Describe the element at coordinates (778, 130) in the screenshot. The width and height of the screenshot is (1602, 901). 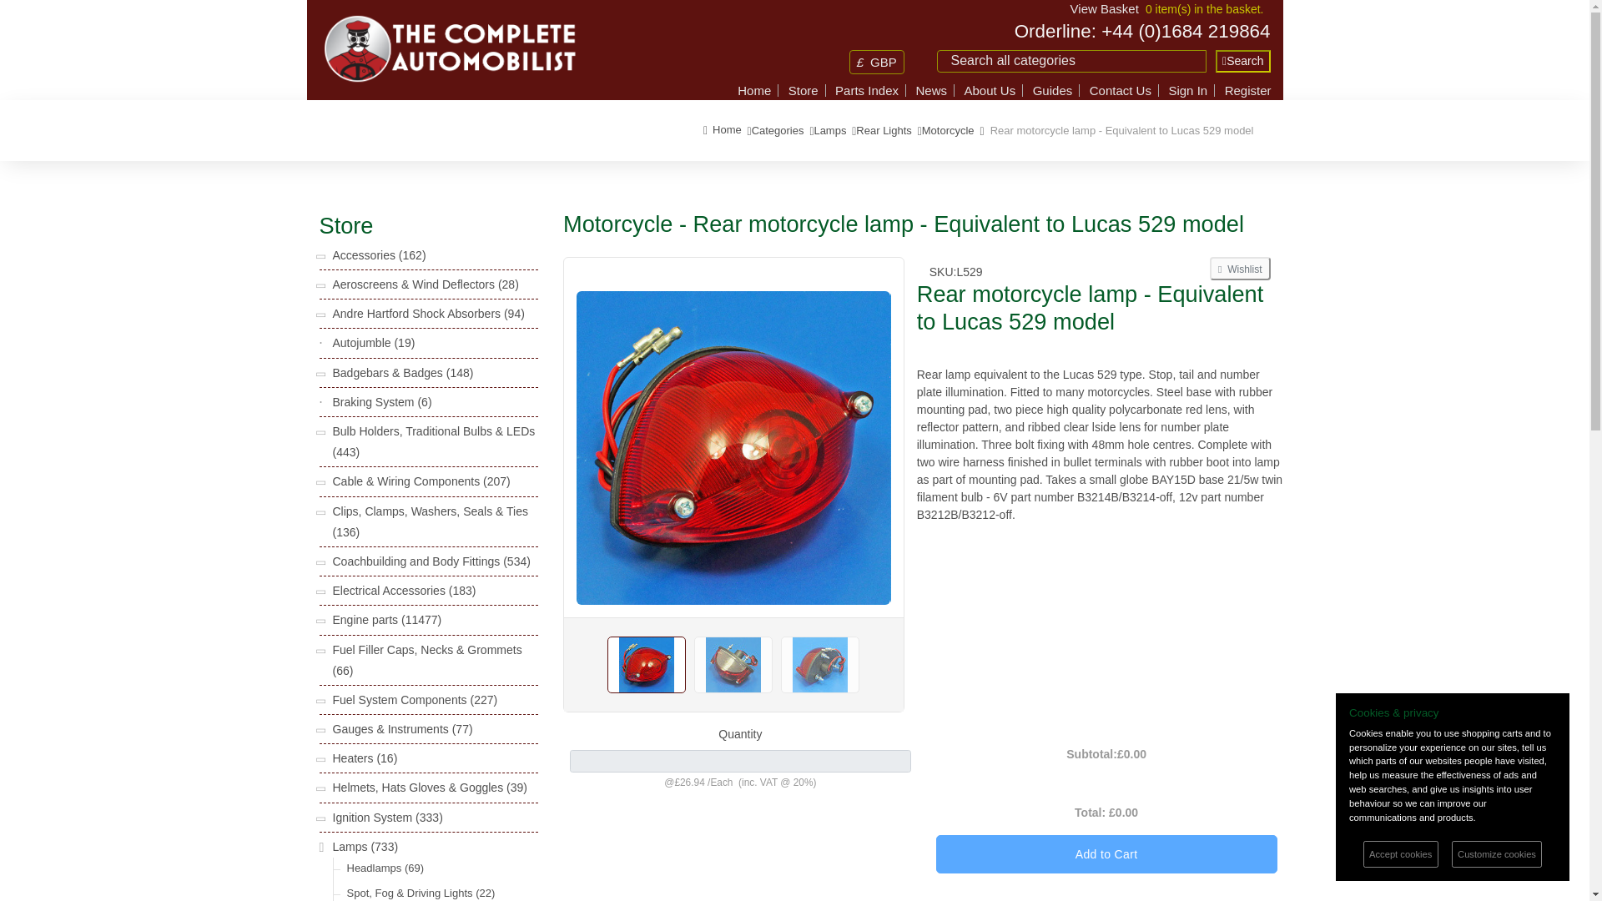
I see `Classic Car Parts` at that location.